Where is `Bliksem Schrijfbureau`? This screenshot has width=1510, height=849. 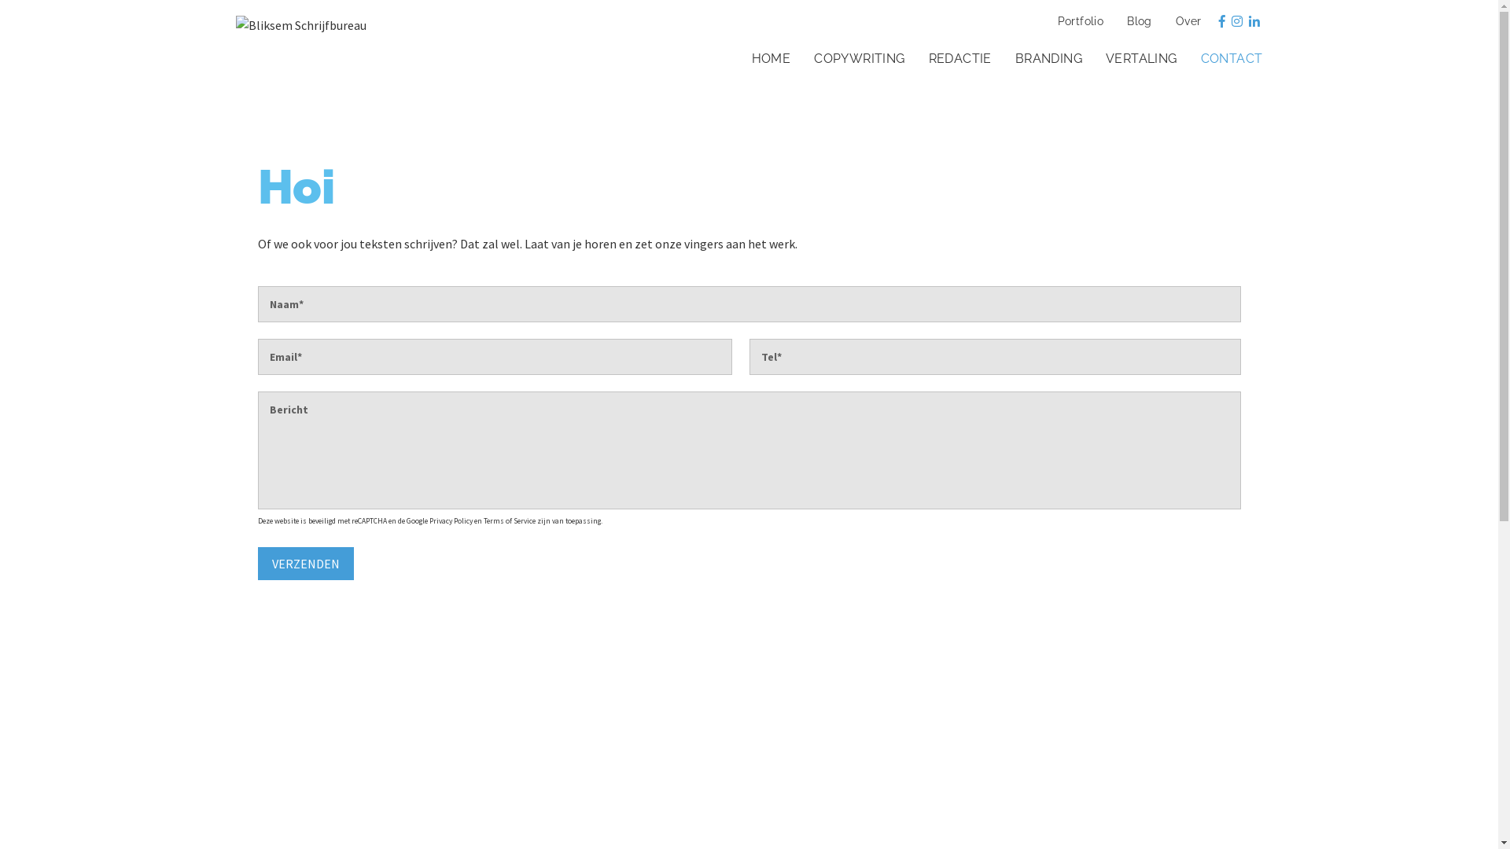
Bliksem Schrijfbureau is located at coordinates (301, 24).